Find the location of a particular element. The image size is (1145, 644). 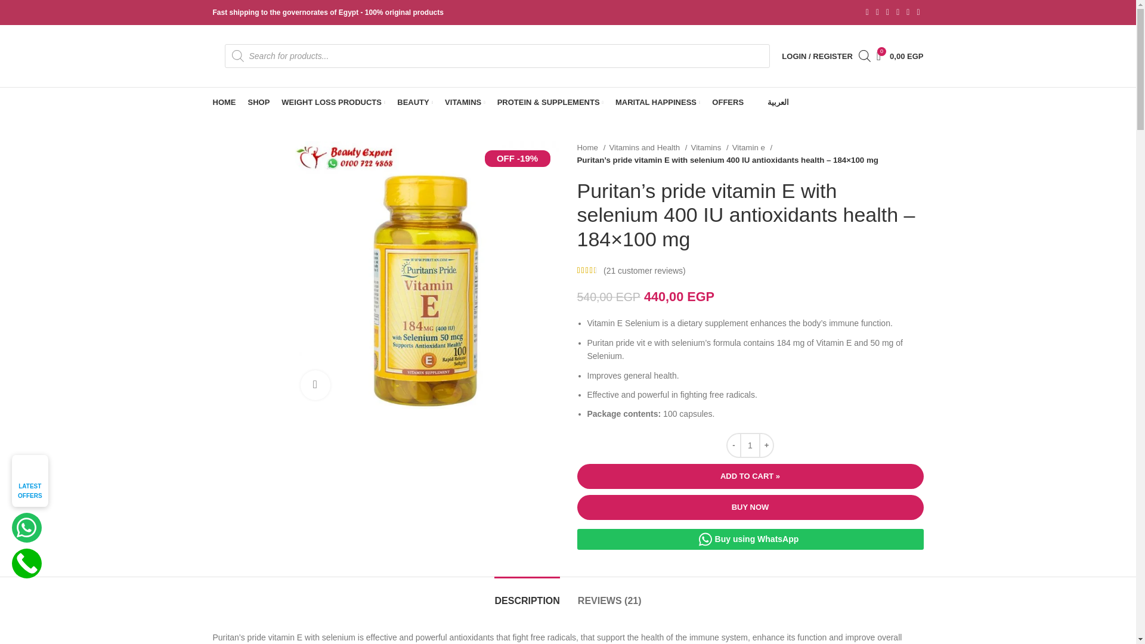

puritan's pride vitamin e with selenium is located at coordinates (425, 274).